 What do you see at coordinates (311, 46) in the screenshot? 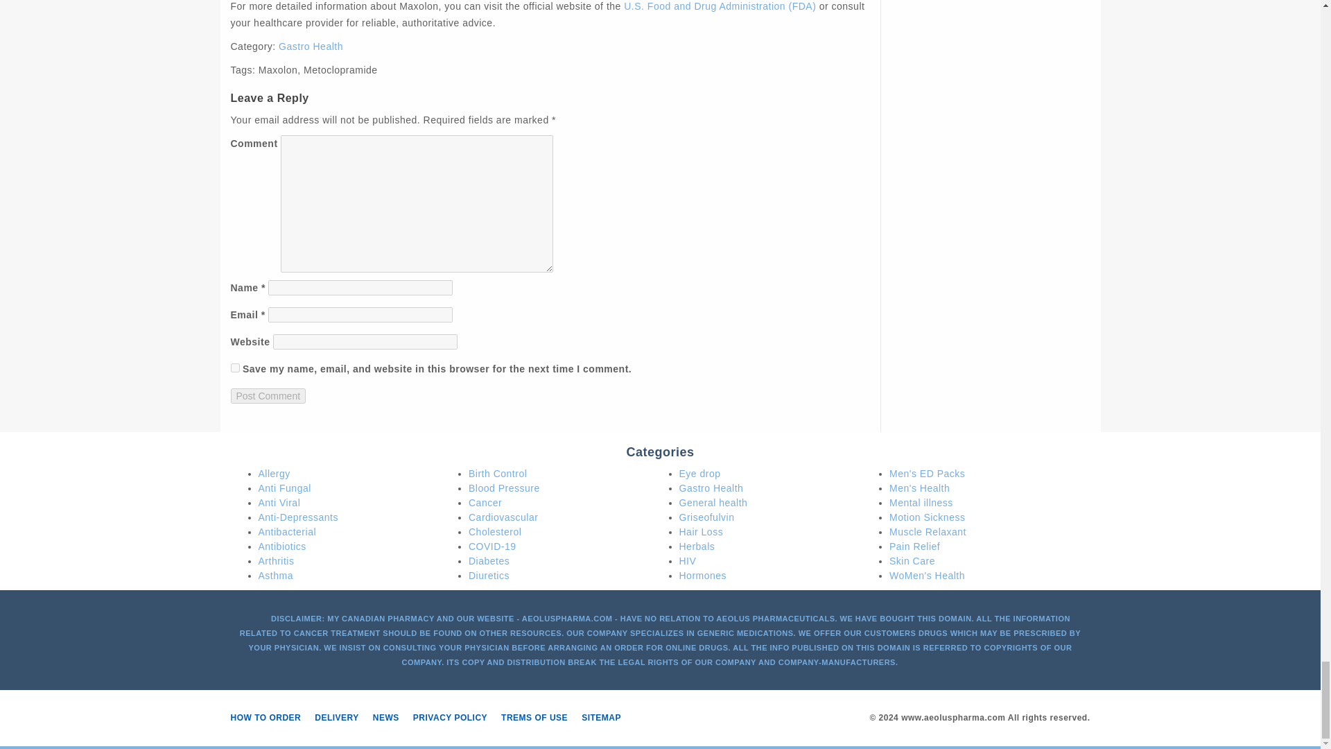
I see `Gastro Health` at bounding box center [311, 46].